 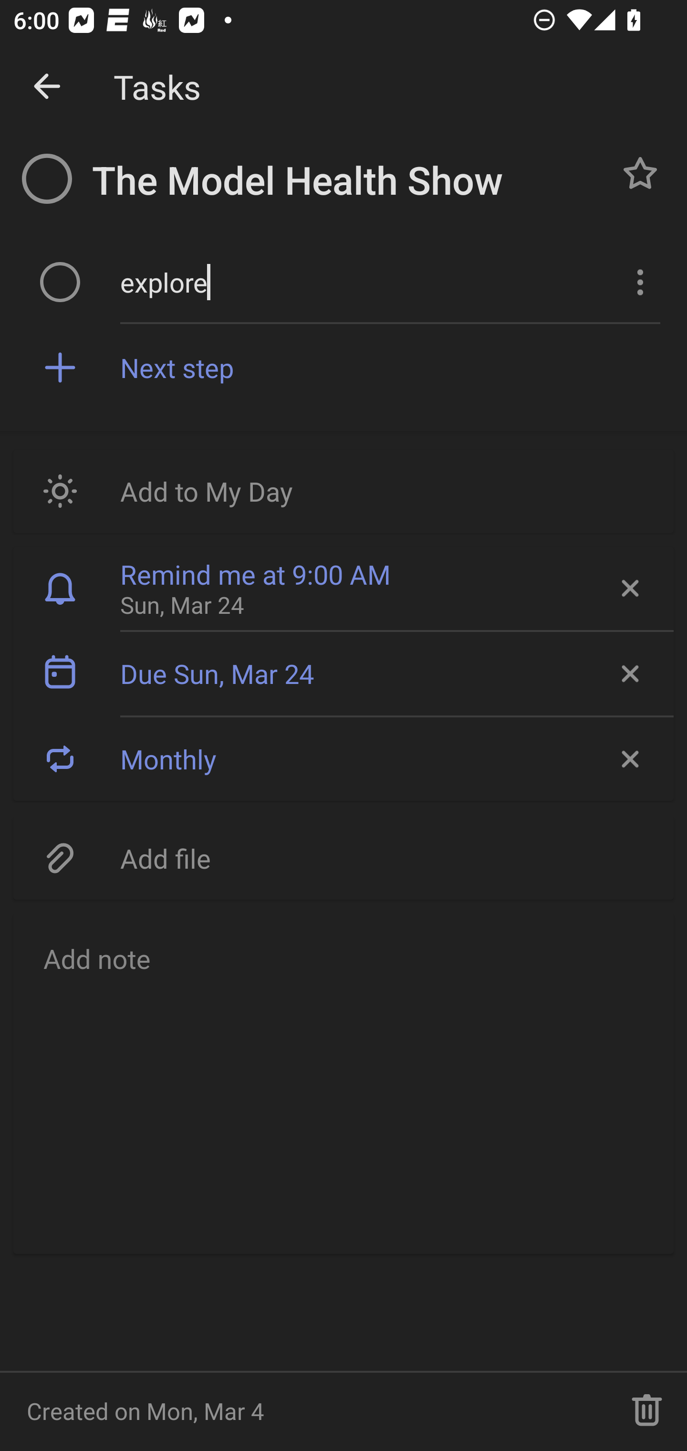 I want to click on Incomplete task The Model Health Show, Button, so click(x=47, y=179).